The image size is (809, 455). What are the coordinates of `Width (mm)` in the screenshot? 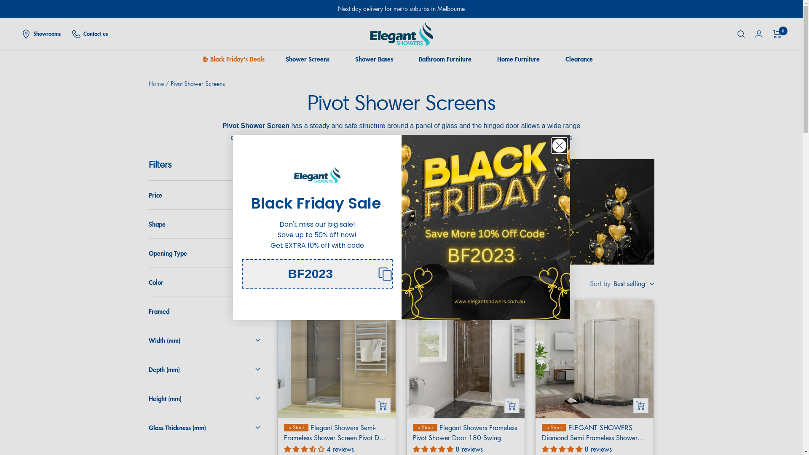 It's located at (204, 340).